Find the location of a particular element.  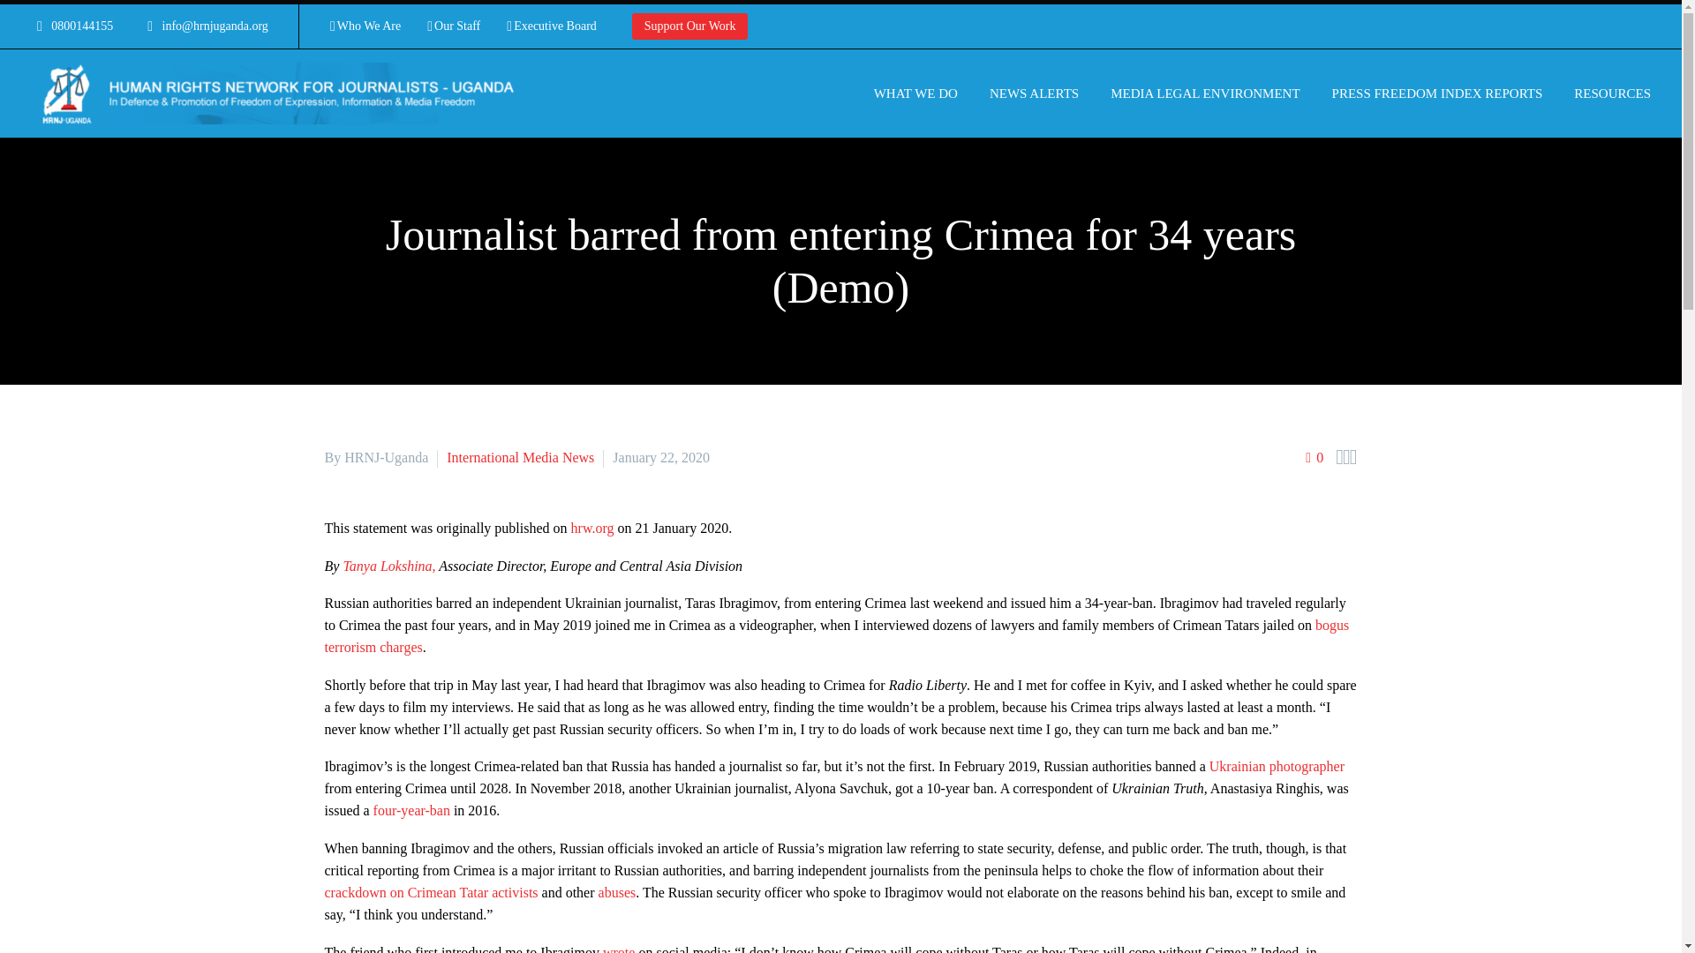

NEWS ALERTS is located at coordinates (1033, 94).